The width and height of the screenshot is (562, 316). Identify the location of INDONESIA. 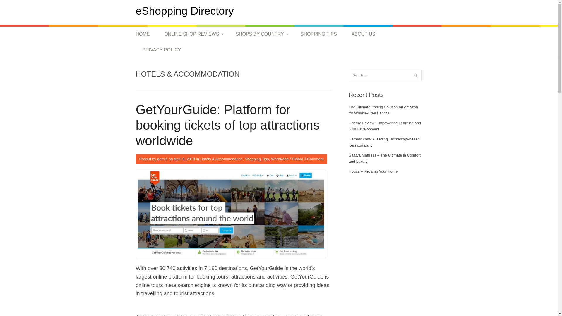
(317, 90).